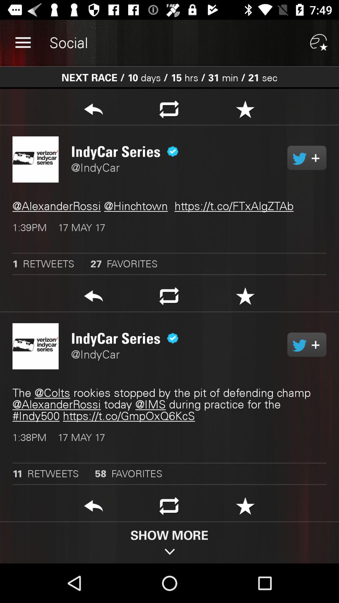 The width and height of the screenshot is (339, 603). Describe the element at coordinates (245, 298) in the screenshot. I see `click on the first  star symbol which is above indycar series` at that location.